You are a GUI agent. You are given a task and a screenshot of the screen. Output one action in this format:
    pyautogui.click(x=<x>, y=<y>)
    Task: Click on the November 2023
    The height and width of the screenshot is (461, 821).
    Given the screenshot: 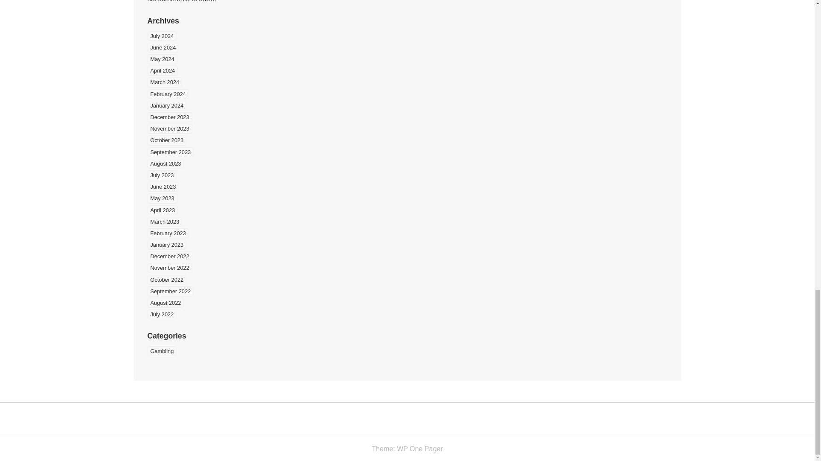 What is the action you would take?
    pyautogui.click(x=169, y=129)
    